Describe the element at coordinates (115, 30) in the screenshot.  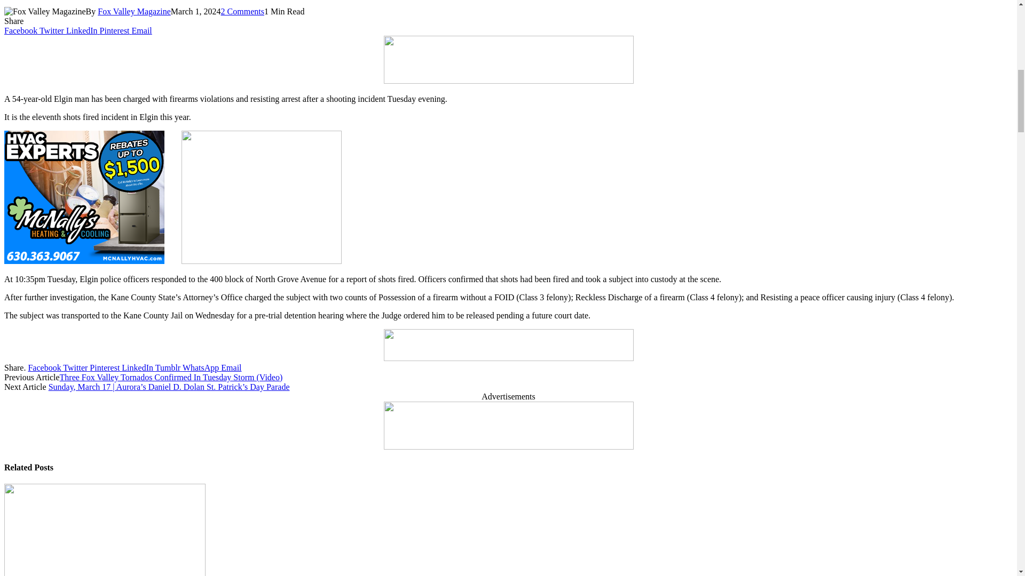
I see `Pinterest` at that location.